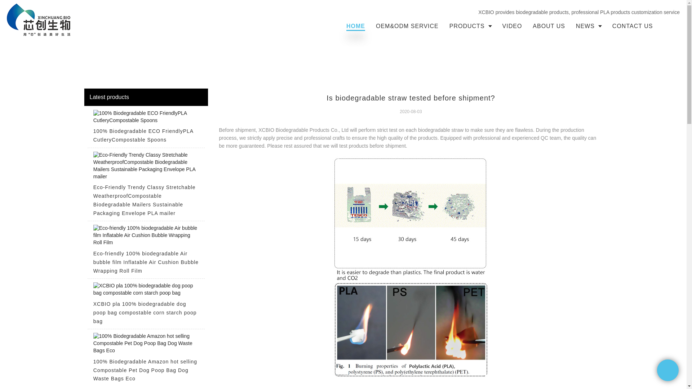 This screenshot has width=692, height=389. I want to click on CONTACT US, so click(633, 26).